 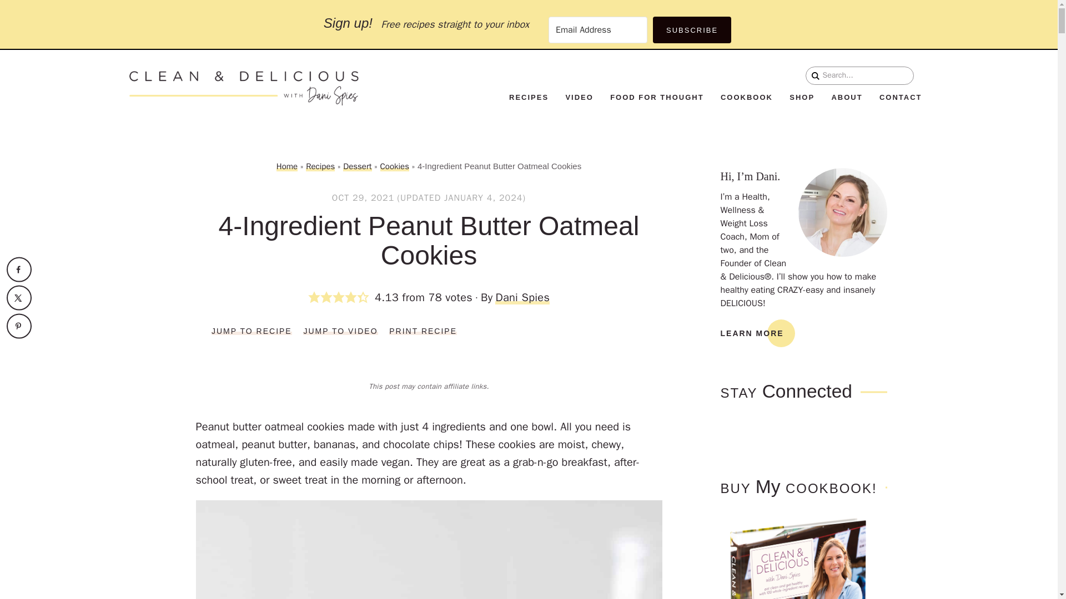 I want to click on RECIPES, so click(x=529, y=97).